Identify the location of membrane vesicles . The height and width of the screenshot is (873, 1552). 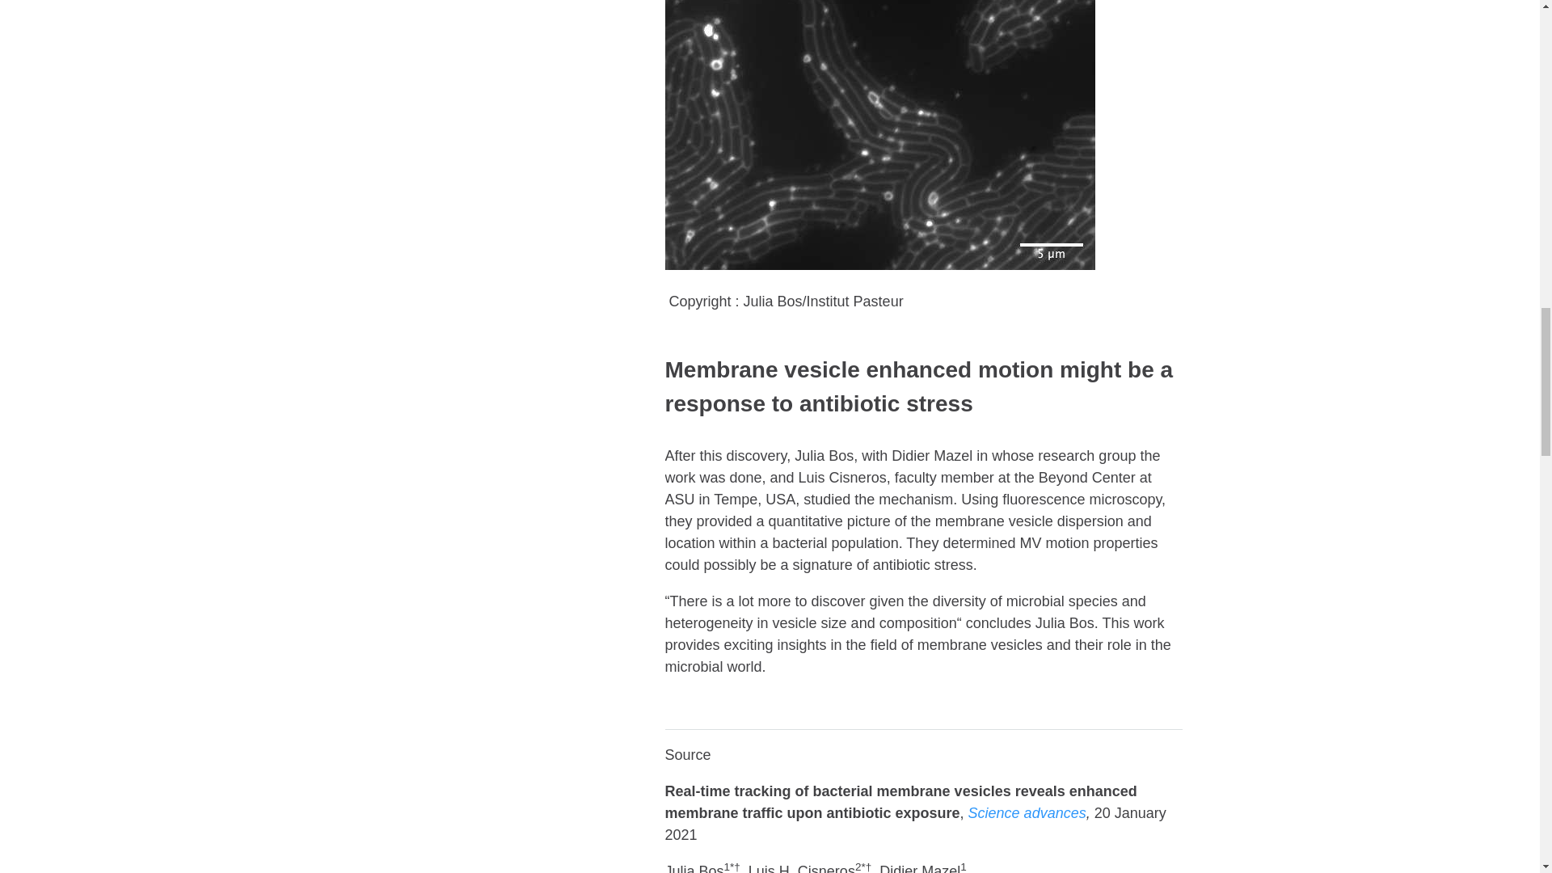
(879, 134).